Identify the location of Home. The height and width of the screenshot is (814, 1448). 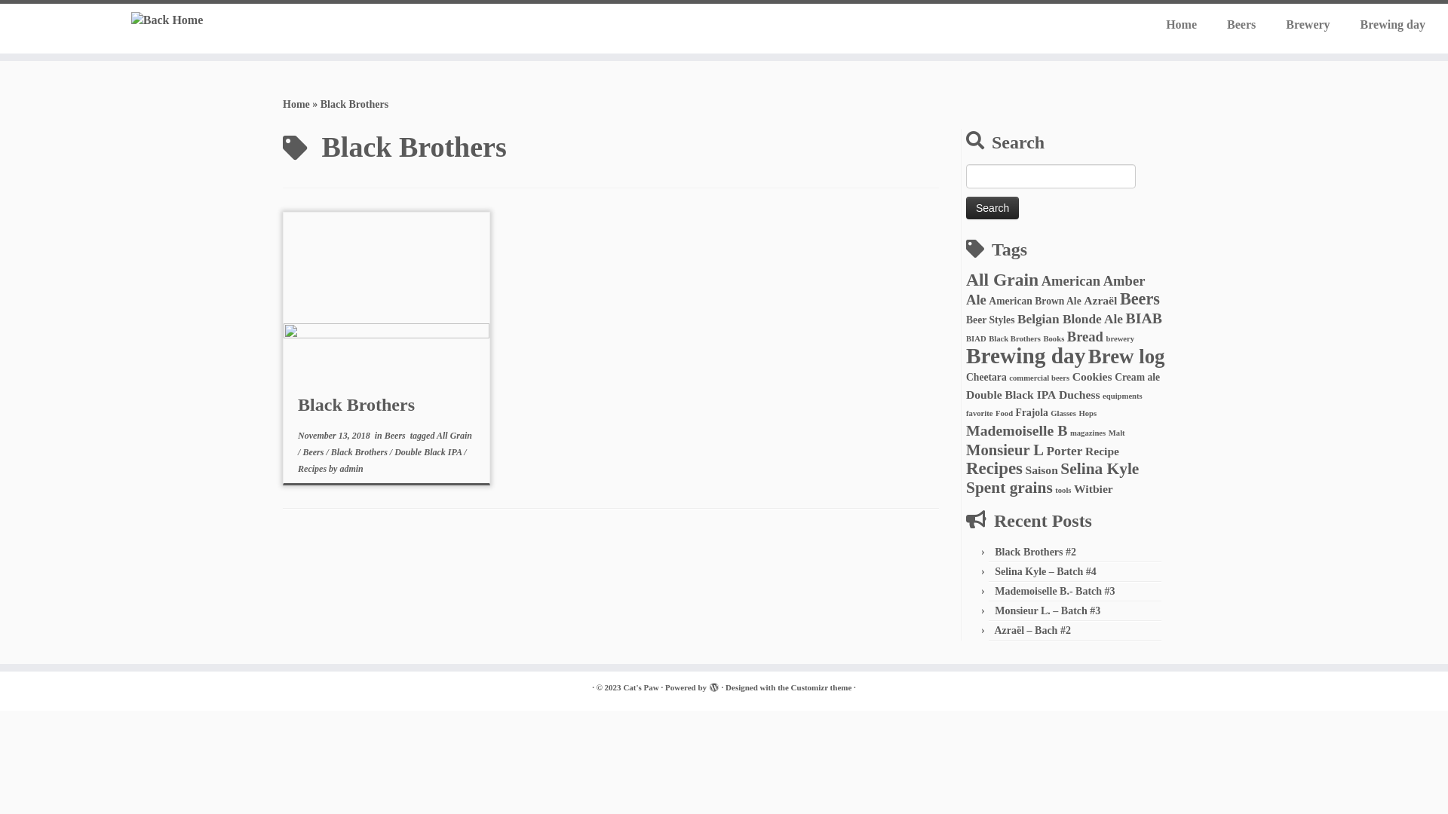
(296, 104).